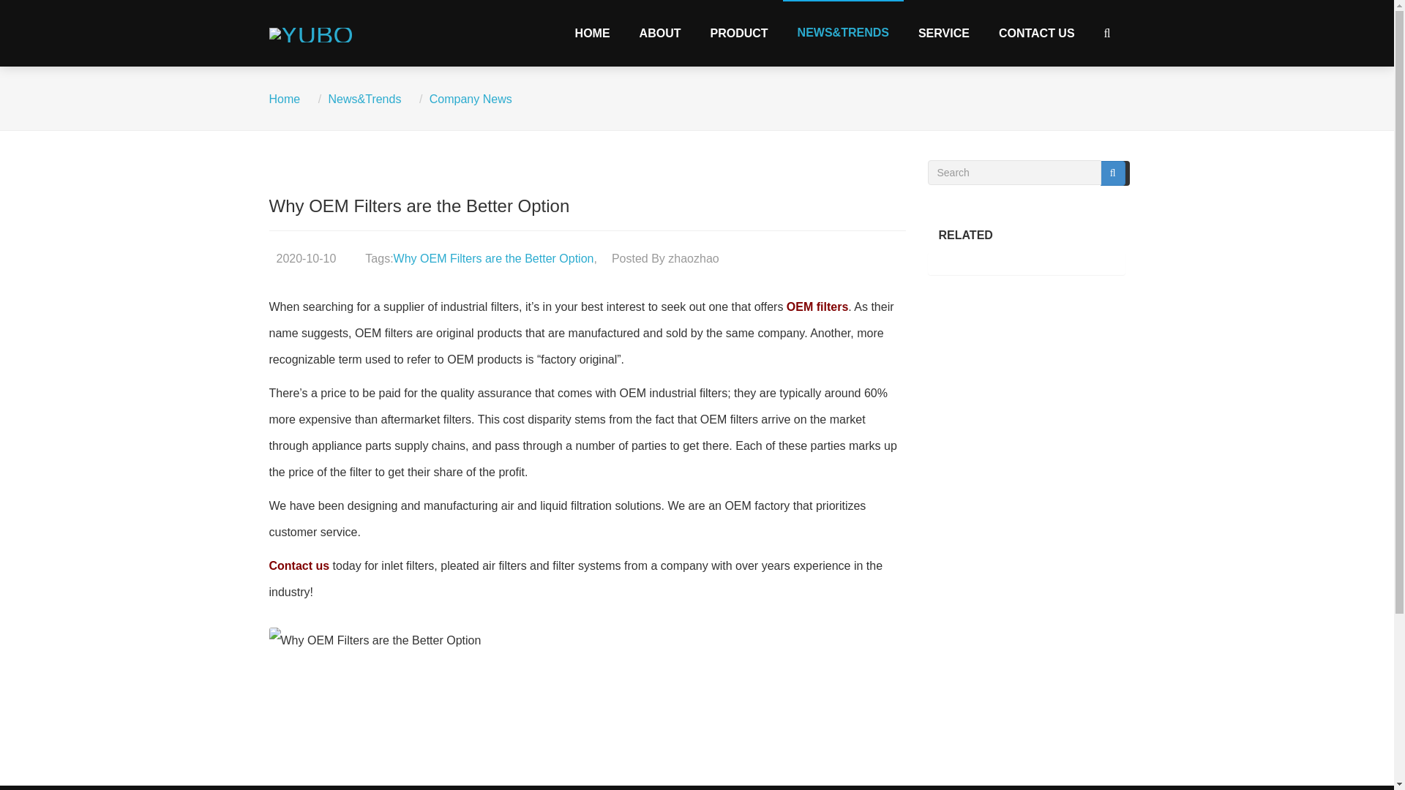 The image size is (1405, 790). I want to click on CONTACT US, so click(1037, 32).